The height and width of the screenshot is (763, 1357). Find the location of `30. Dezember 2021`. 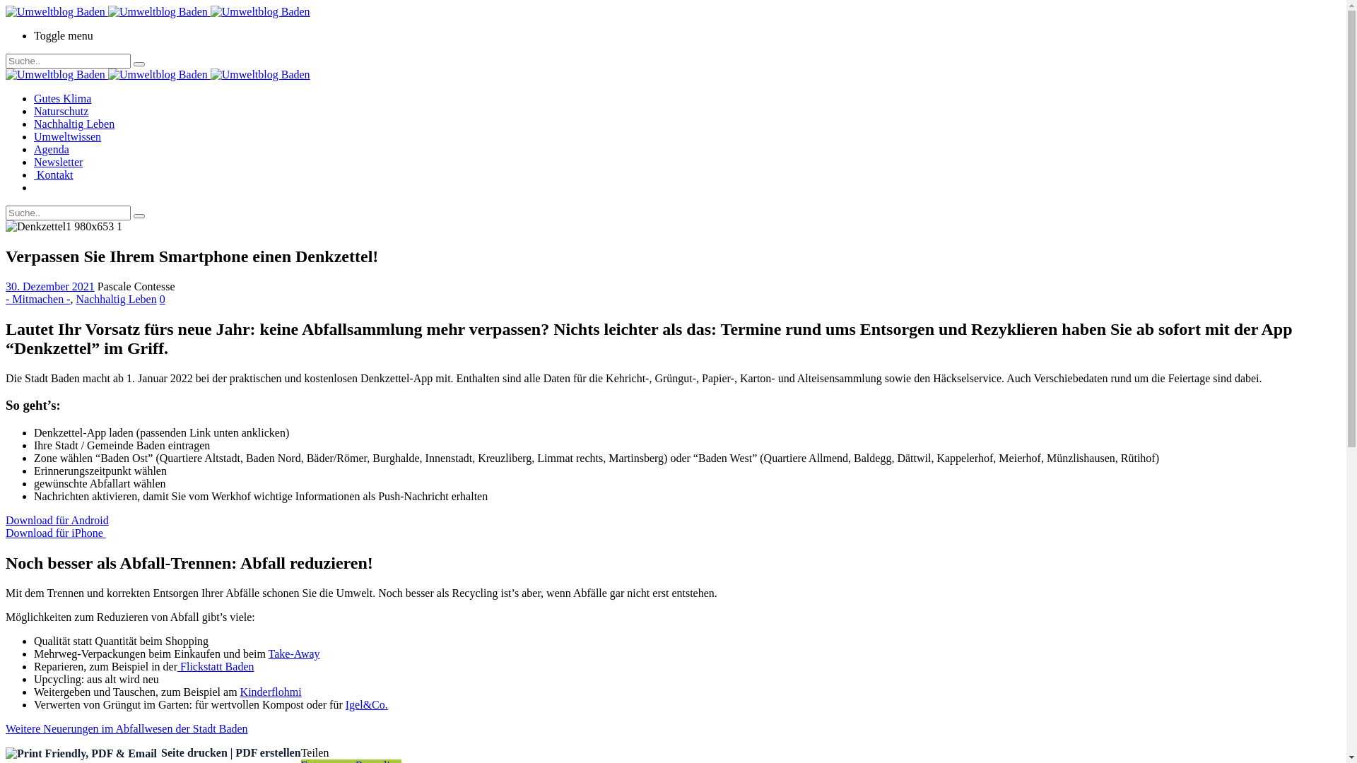

30. Dezember 2021 is located at coordinates (50, 287).